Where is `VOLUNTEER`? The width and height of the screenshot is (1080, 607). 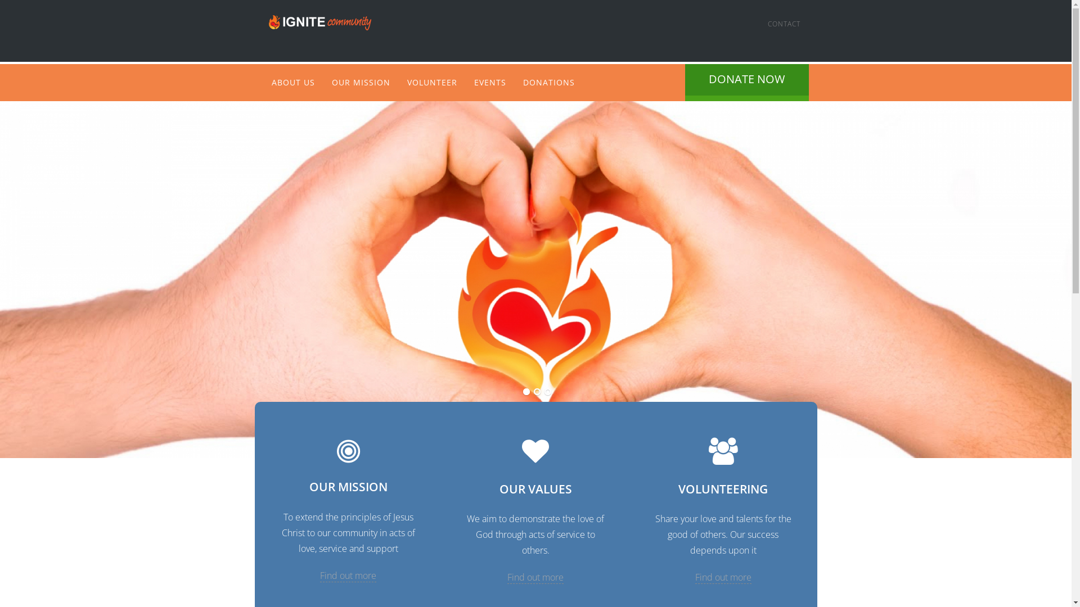
VOLUNTEER is located at coordinates (432, 82).